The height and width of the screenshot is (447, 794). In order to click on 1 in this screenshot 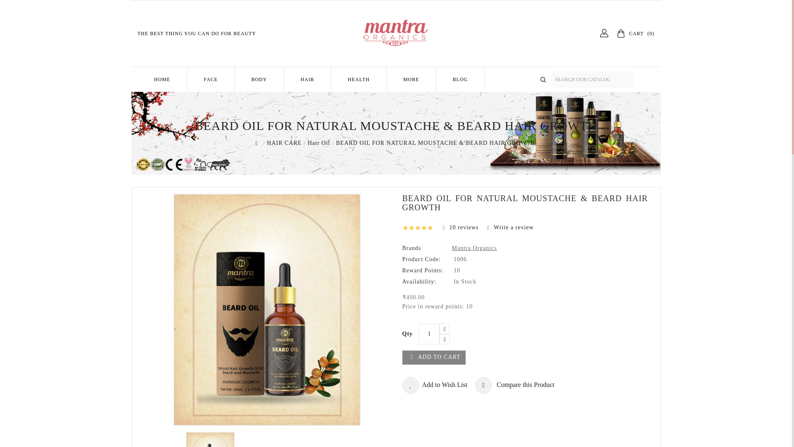, I will do `click(429, 334)`.